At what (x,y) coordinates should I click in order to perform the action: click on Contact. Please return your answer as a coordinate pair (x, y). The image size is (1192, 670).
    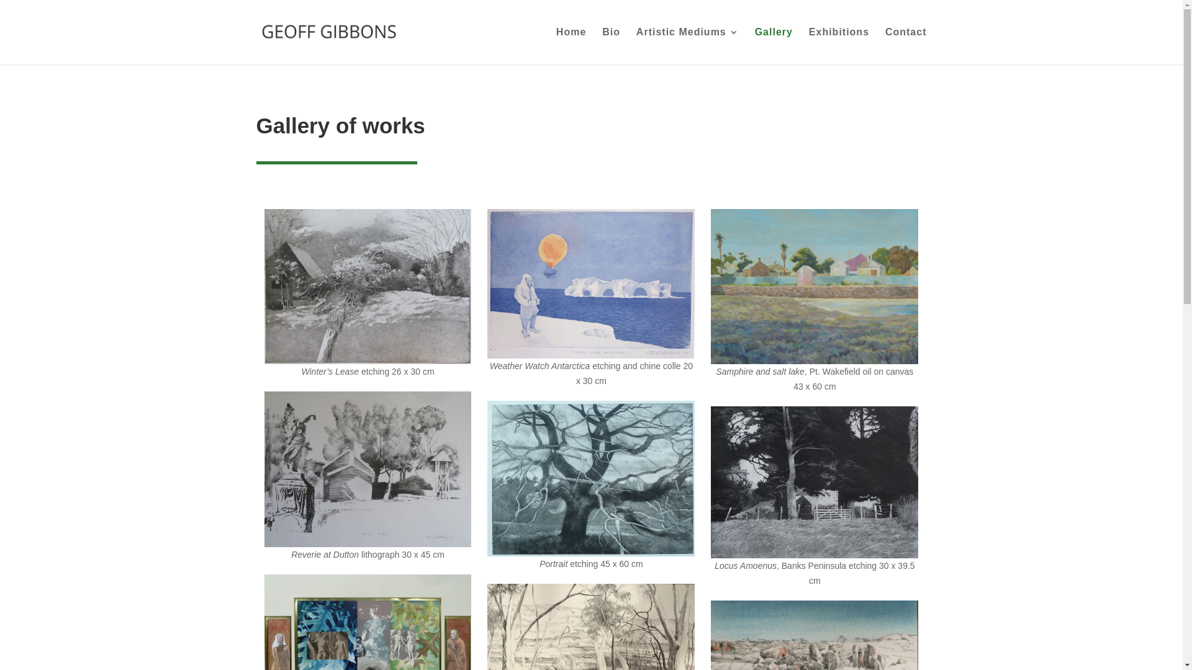
    Looking at the image, I should click on (906, 46).